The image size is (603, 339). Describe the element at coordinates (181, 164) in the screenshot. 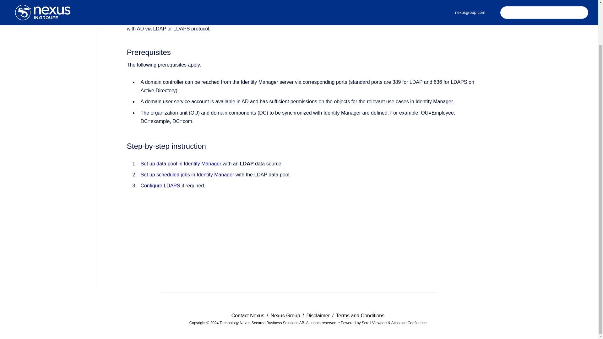

I see `Set up data pool in Identity Manager` at that location.